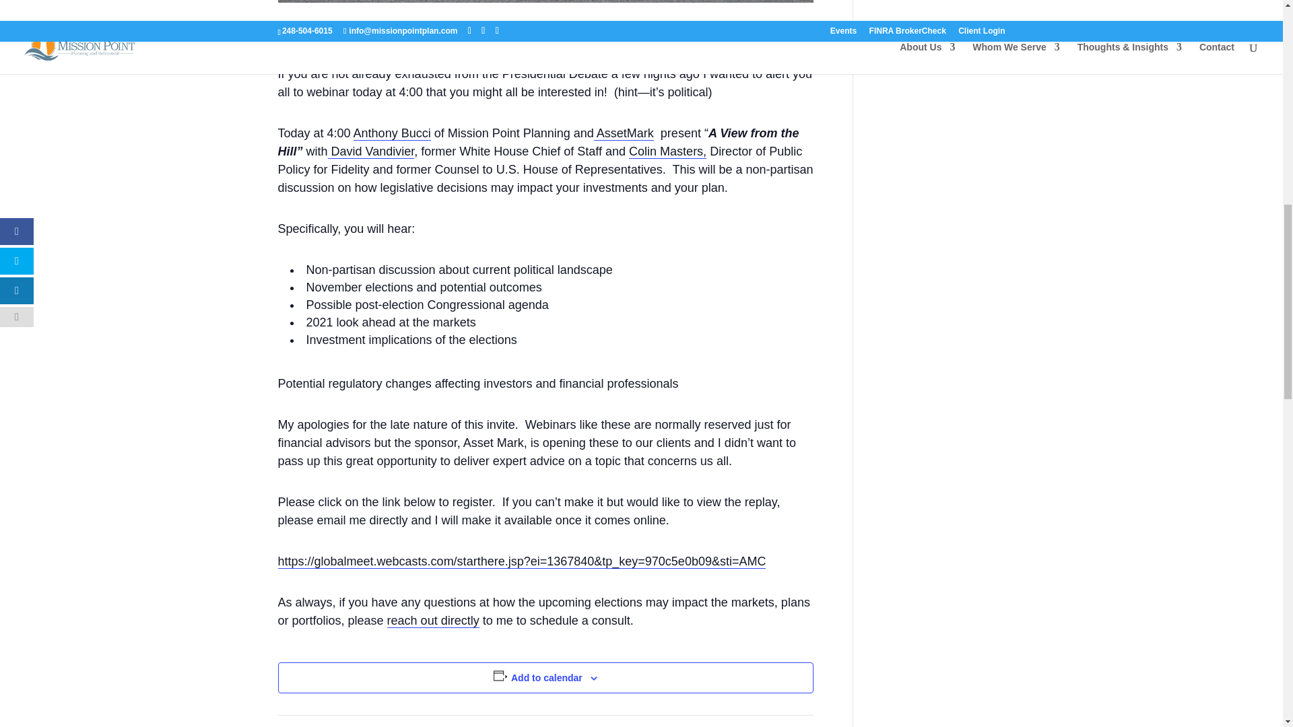  Describe the element at coordinates (667, 151) in the screenshot. I see `Colin Masters,` at that location.